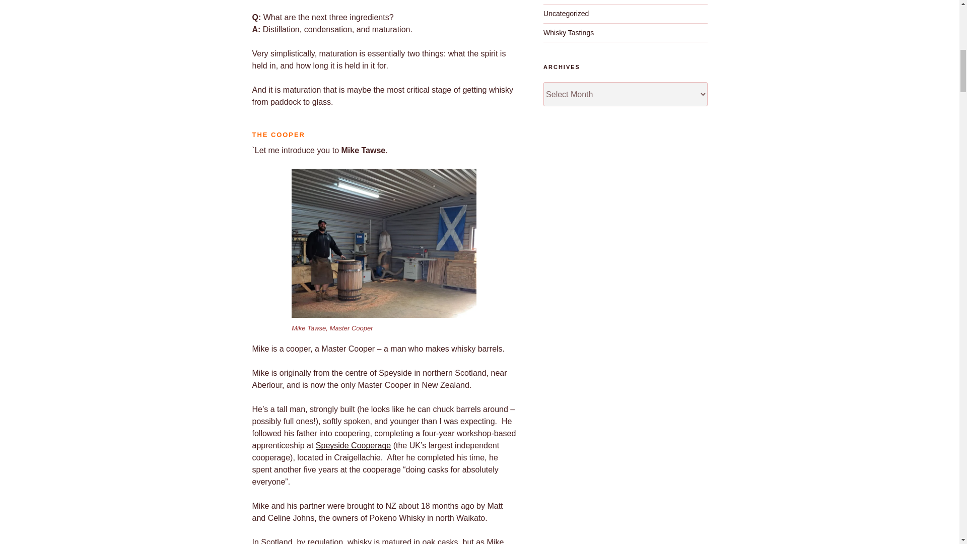  Describe the element at coordinates (568, 33) in the screenshot. I see `Whisky Tastings` at that location.